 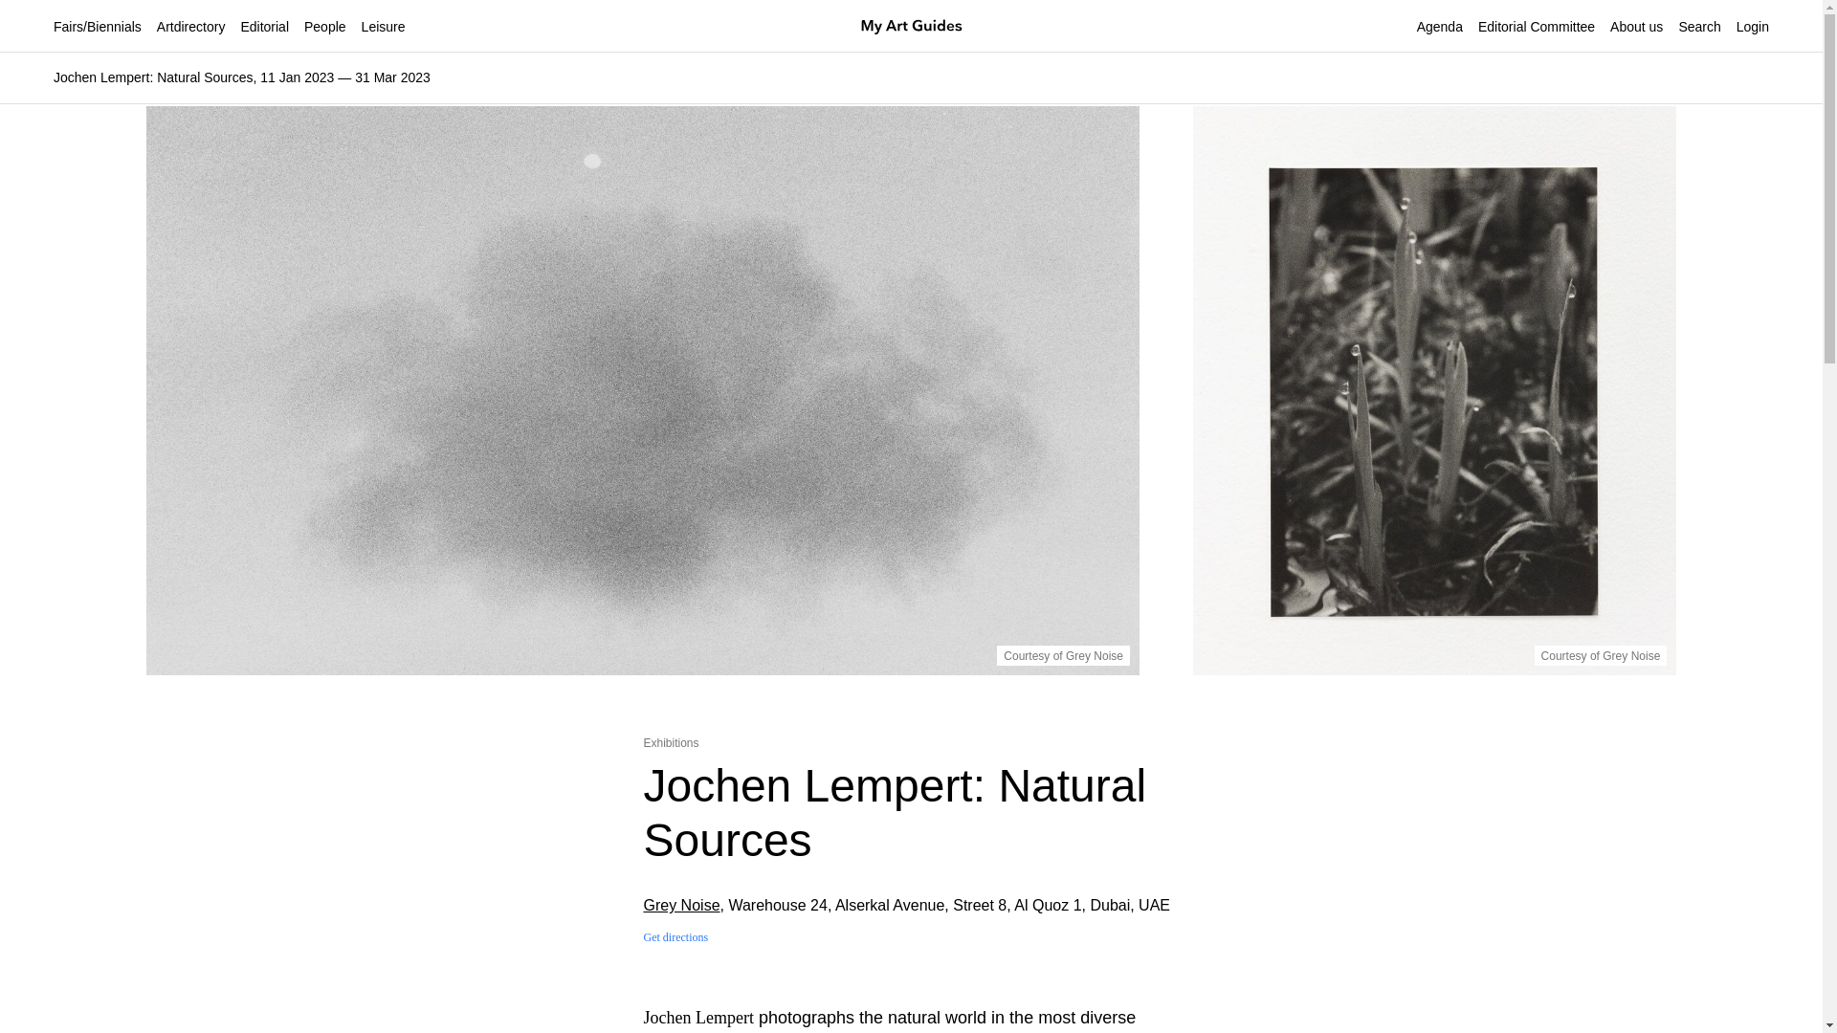 I want to click on Leisure, so click(x=384, y=27).